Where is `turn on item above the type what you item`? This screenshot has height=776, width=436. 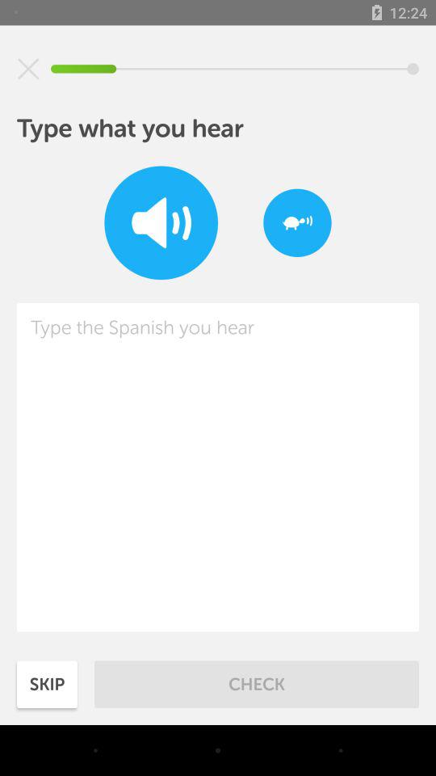
turn on item above the type what you item is located at coordinates (28, 69).